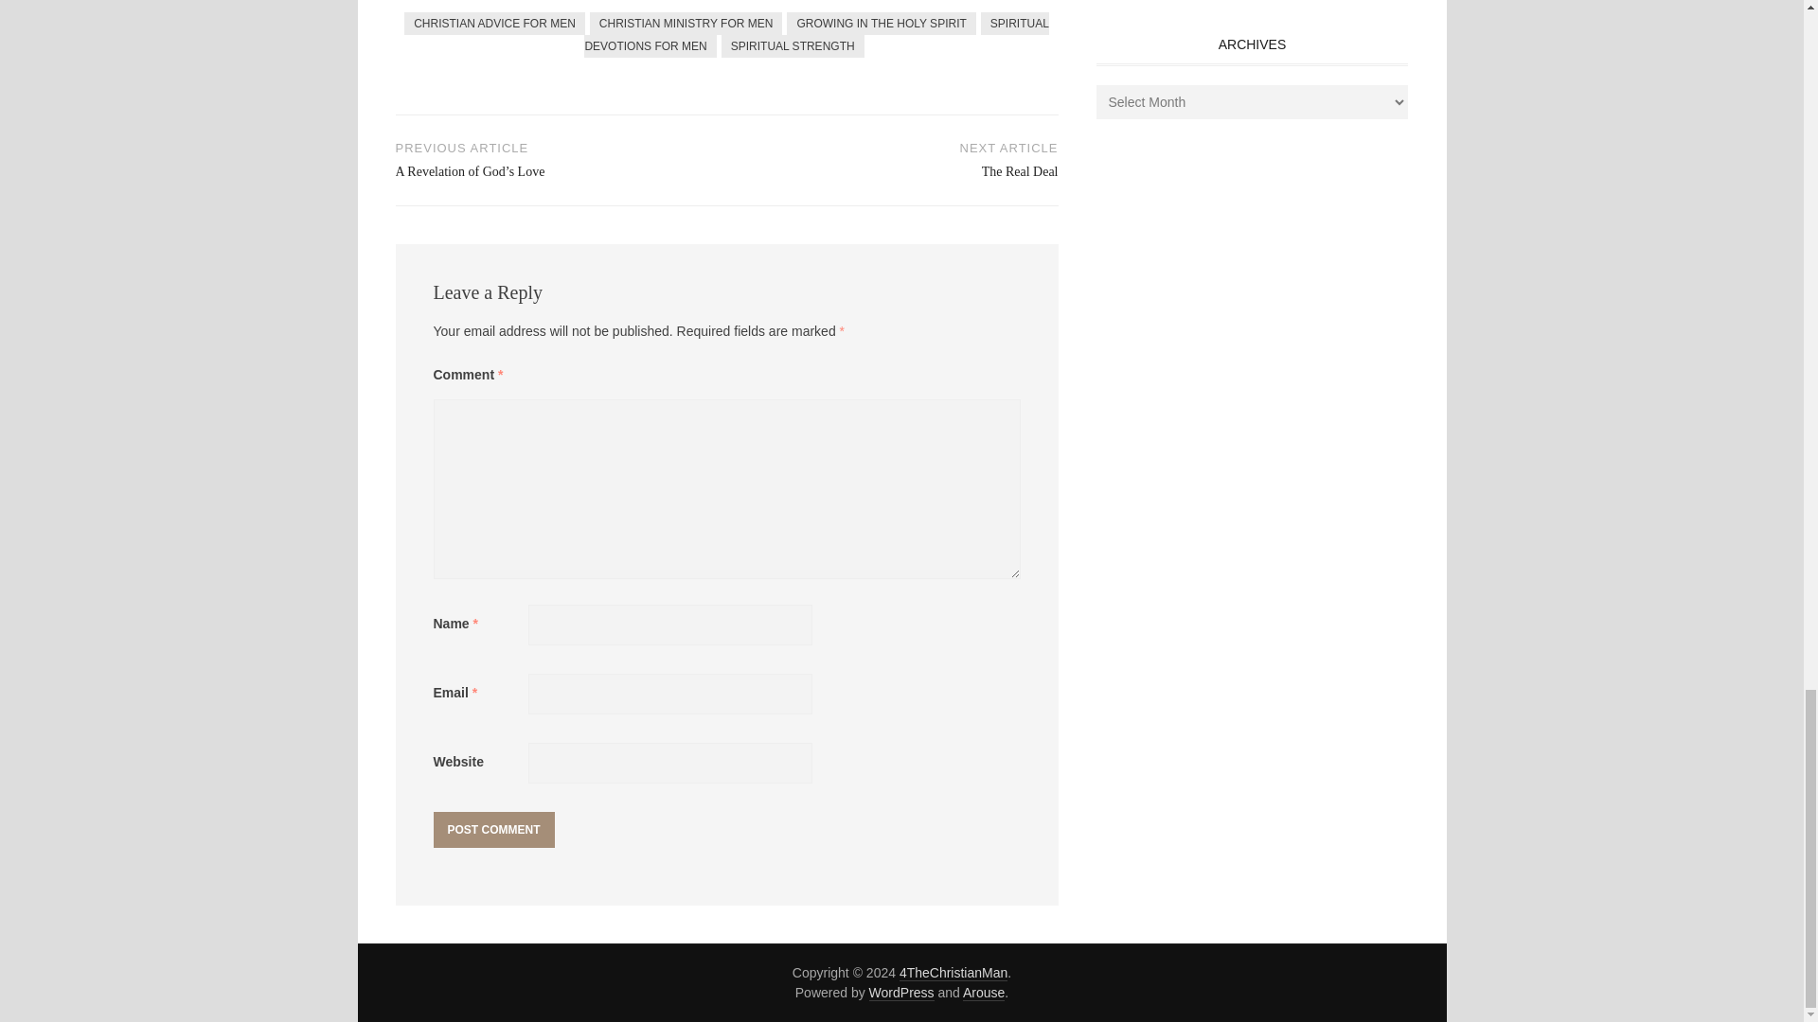 Image resolution: width=1818 pixels, height=1022 pixels. I want to click on CHRISTIAN ADVICE FOR MEN, so click(494, 23).